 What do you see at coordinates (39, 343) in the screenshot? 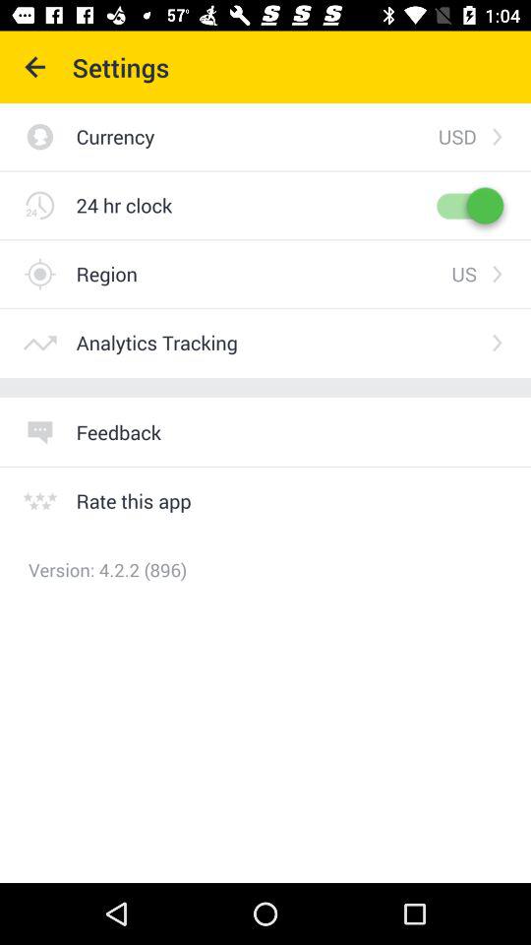
I see `select the icon which is left side of the analytics tracking` at bounding box center [39, 343].